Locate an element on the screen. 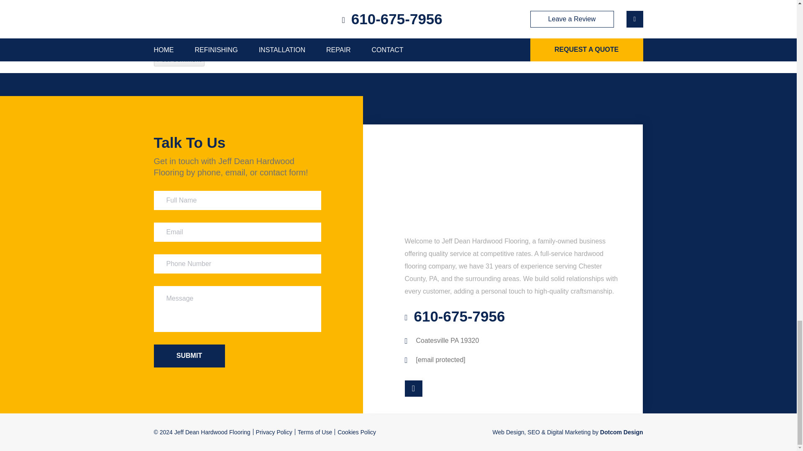 The image size is (803, 451). Privacy Policy is located at coordinates (274, 432).